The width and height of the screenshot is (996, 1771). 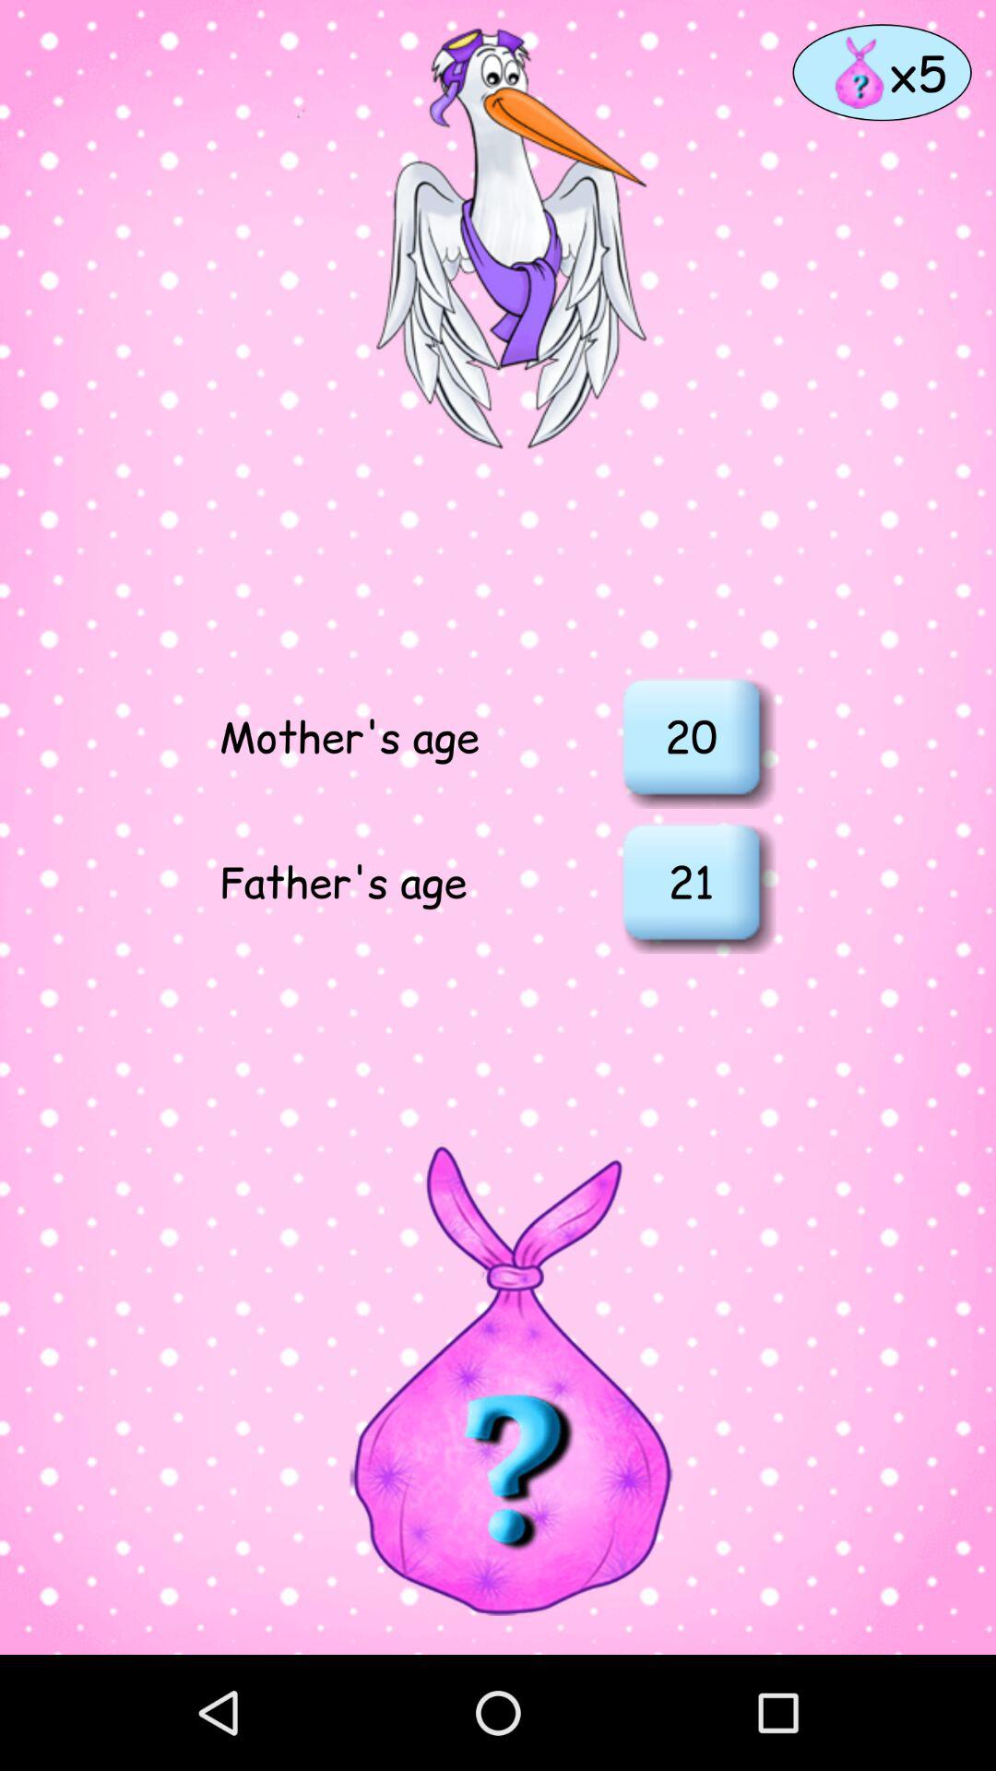 What do you see at coordinates (691, 881) in the screenshot?
I see `press the 21 icon` at bounding box center [691, 881].